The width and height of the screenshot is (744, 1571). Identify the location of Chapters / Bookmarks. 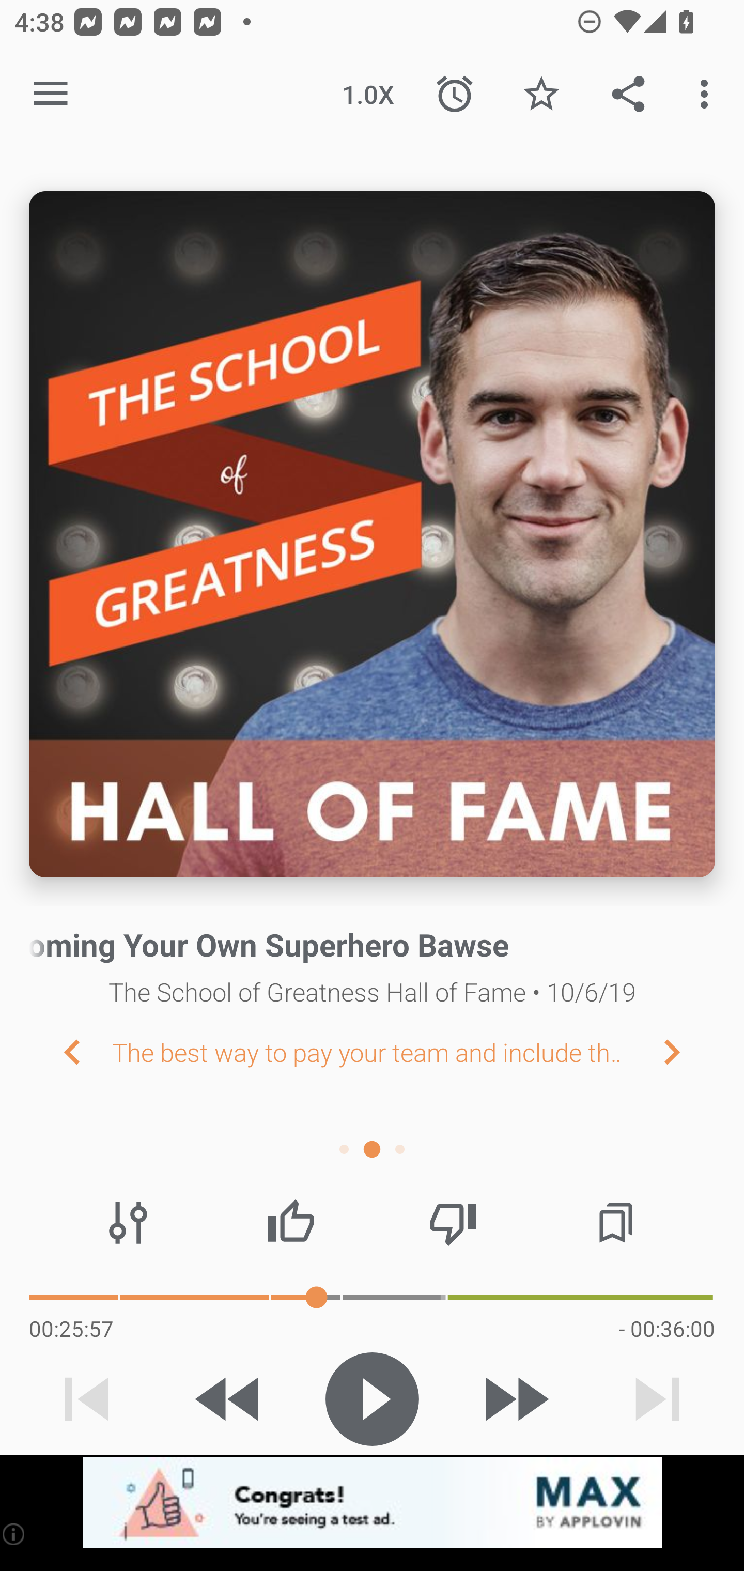
(615, 1223).